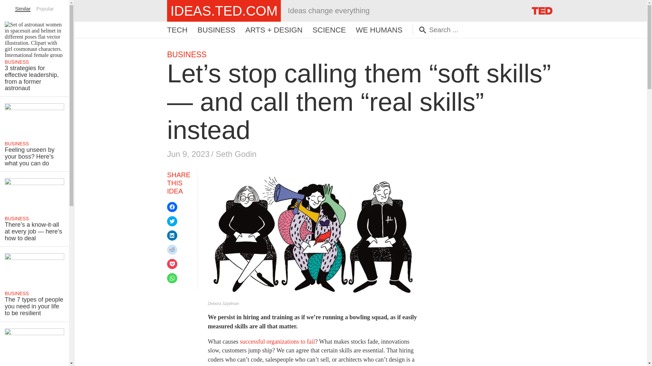 The height and width of the screenshot is (366, 652). Describe the element at coordinates (187, 54) in the screenshot. I see `BUSINESS` at that location.